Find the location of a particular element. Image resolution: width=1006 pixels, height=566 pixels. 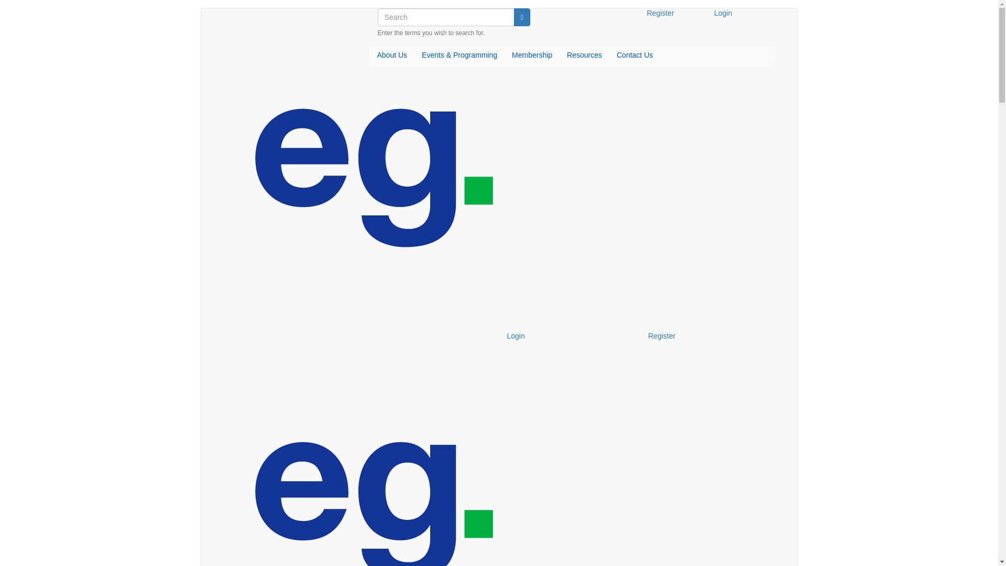

Contact Us is located at coordinates (635, 55).